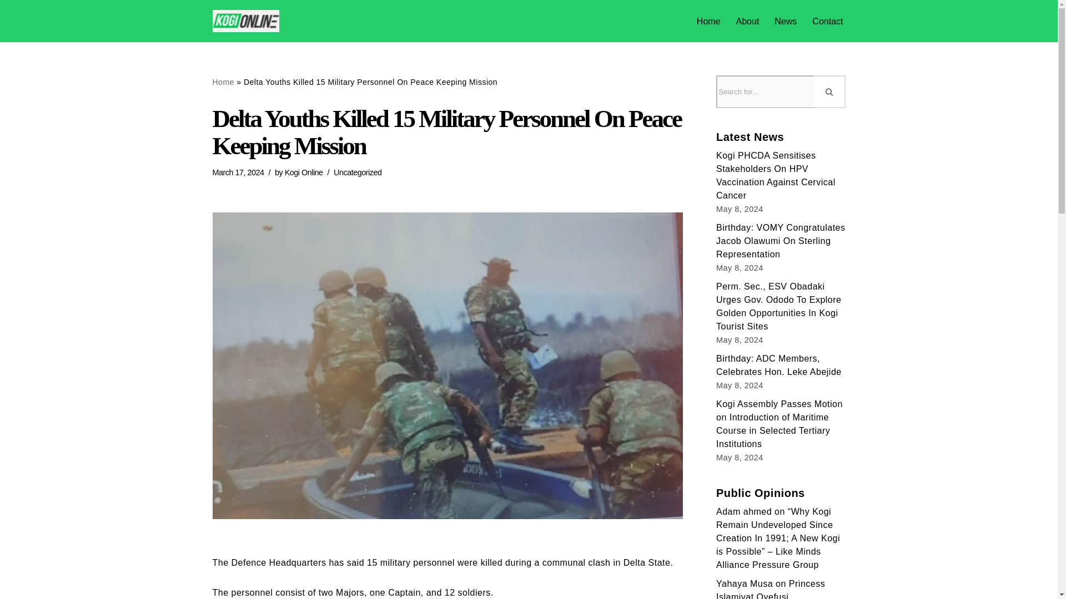 The width and height of the screenshot is (1066, 599). I want to click on Contact, so click(827, 21).